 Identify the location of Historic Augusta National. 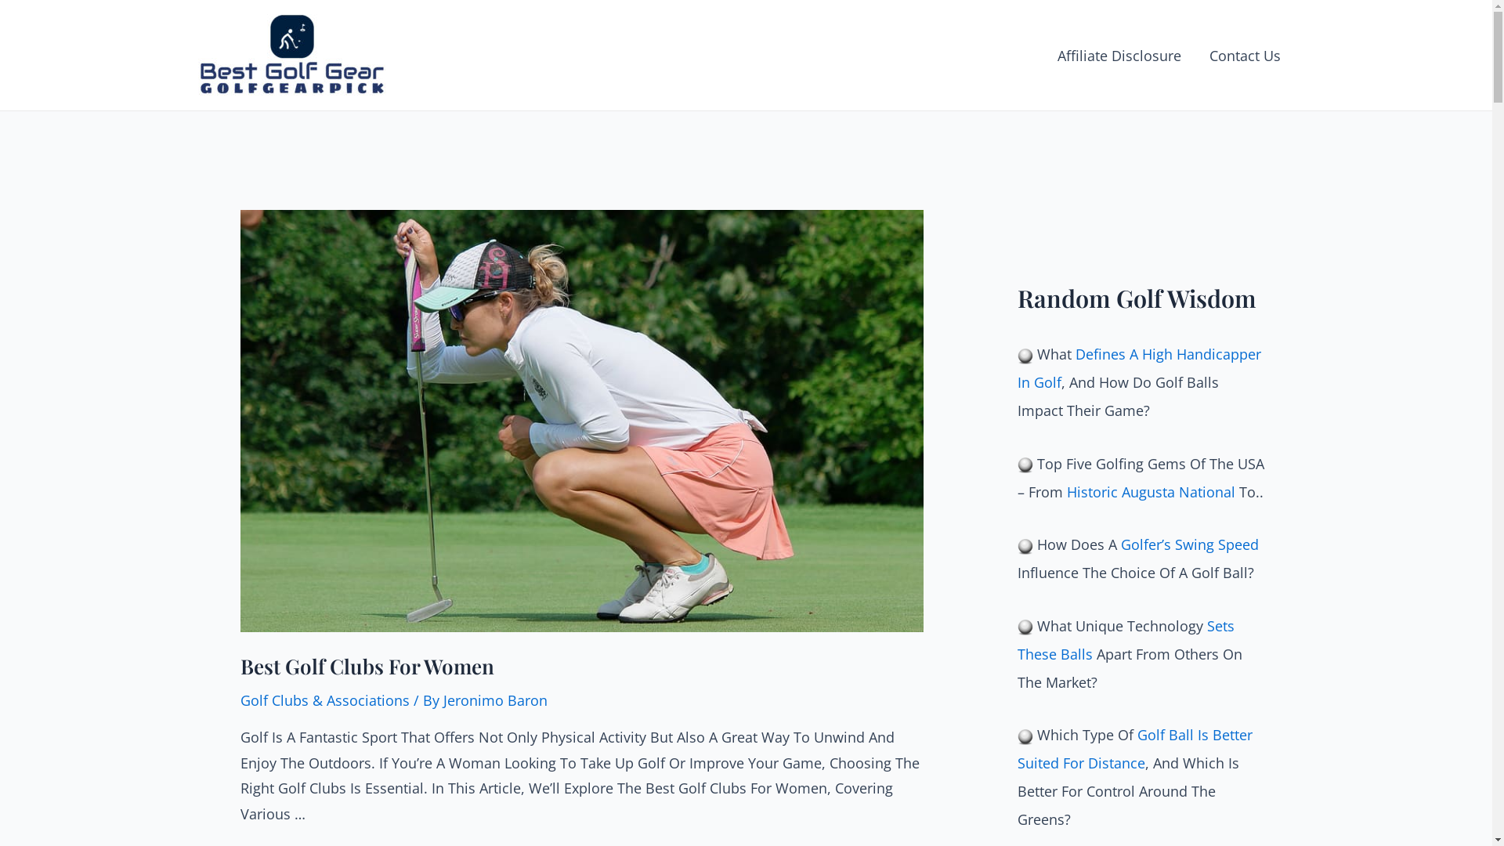
(1151, 492).